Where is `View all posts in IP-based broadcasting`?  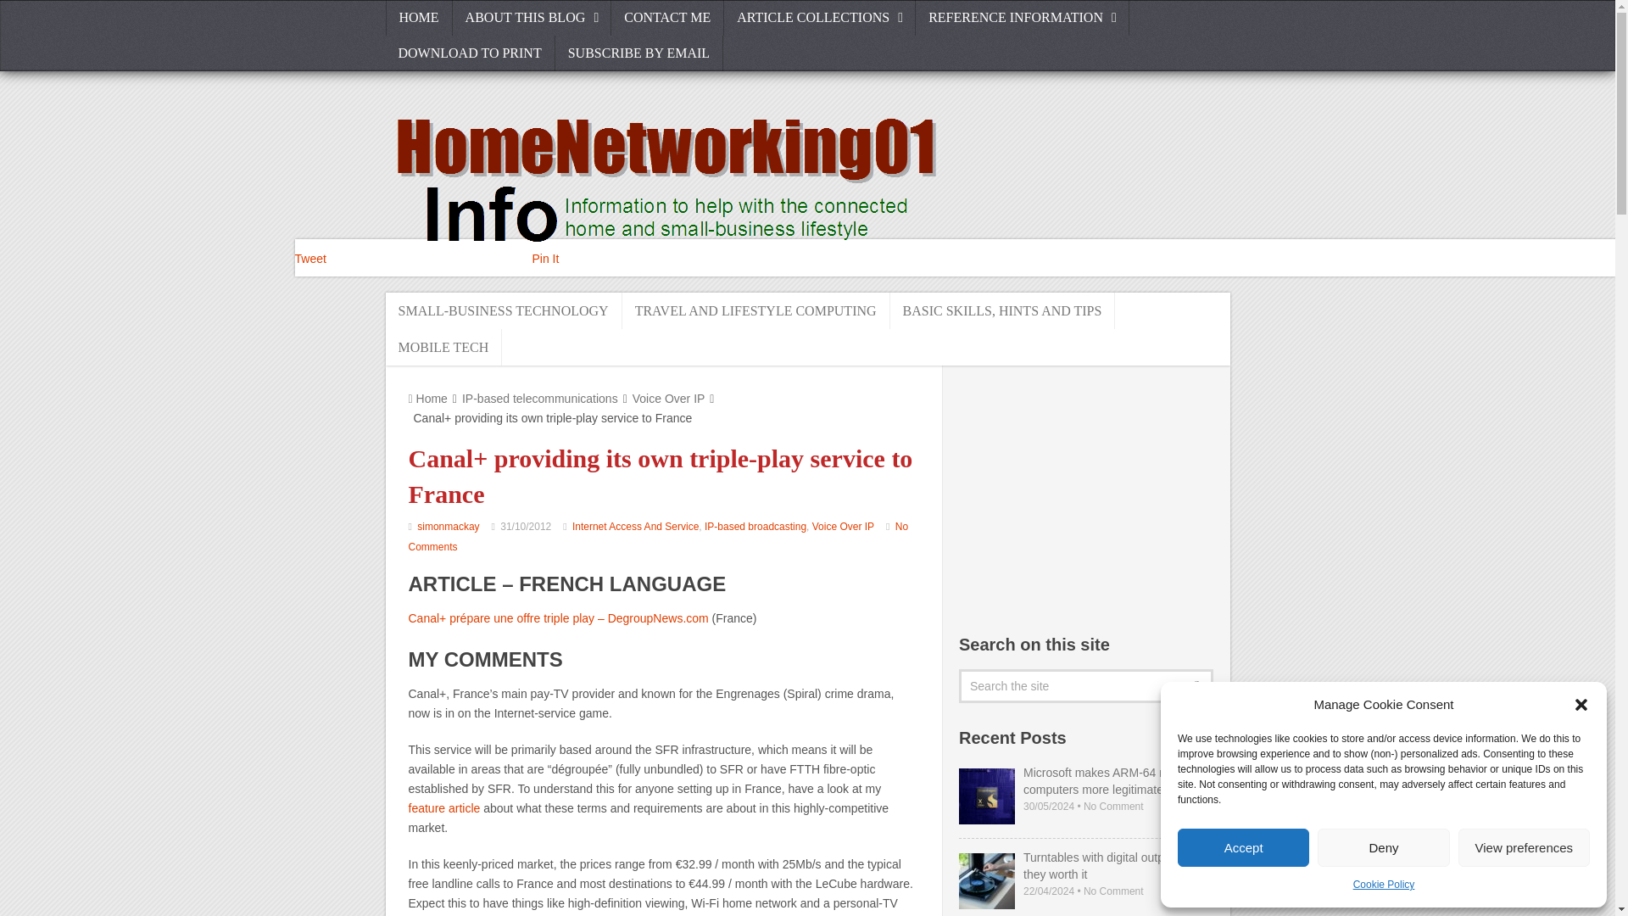 View all posts in IP-based broadcasting is located at coordinates (755, 526).